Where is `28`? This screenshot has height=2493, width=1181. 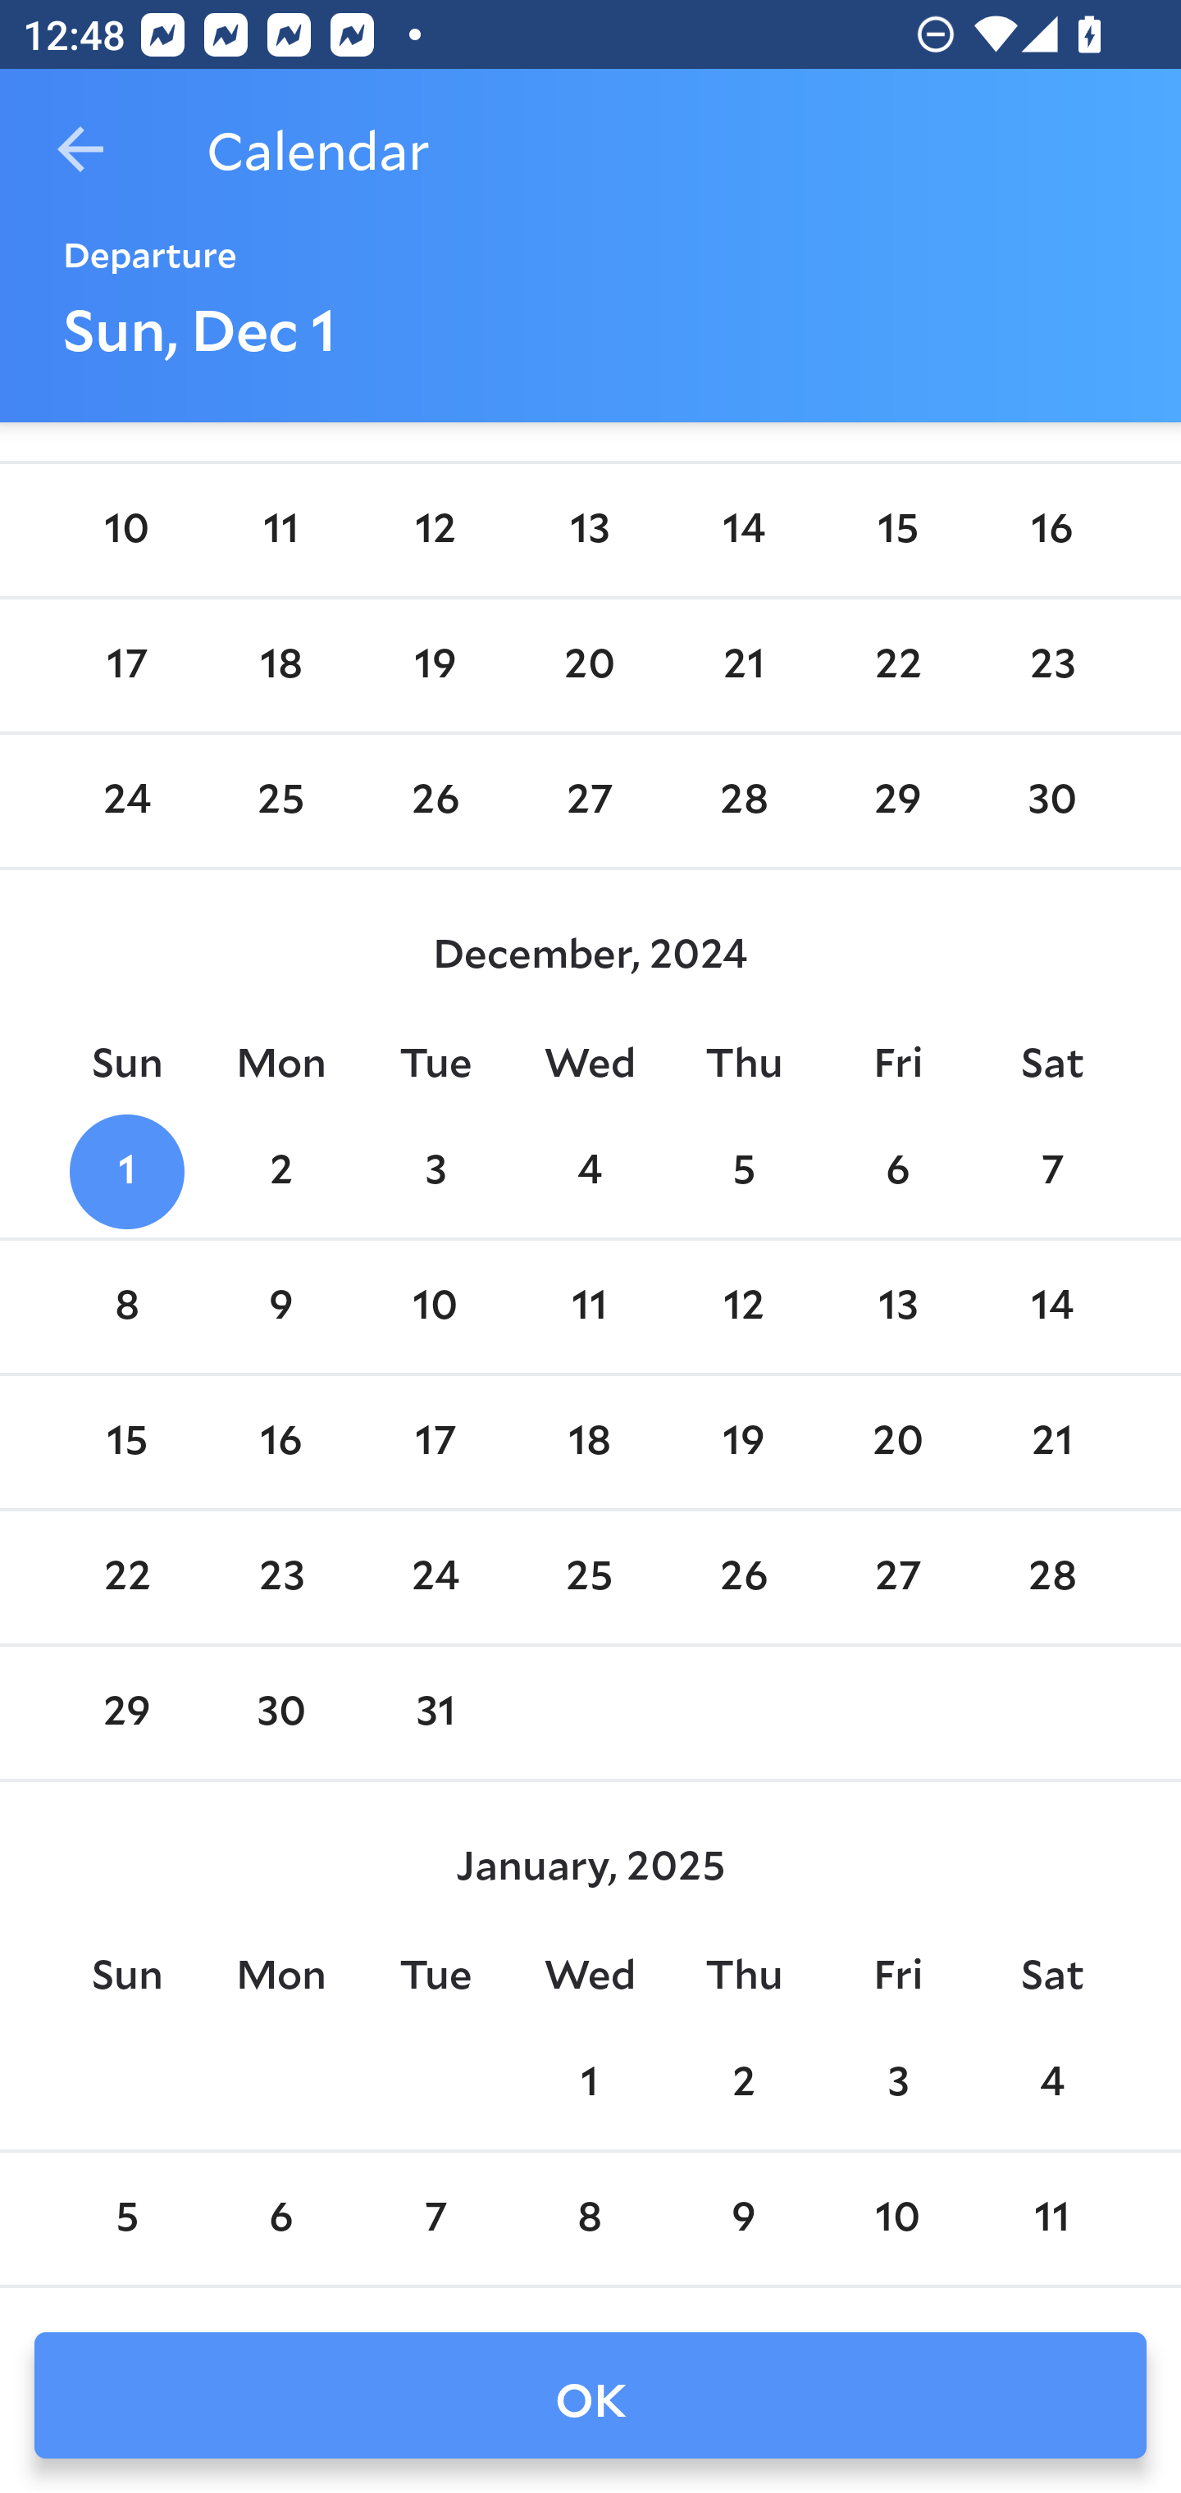
28 is located at coordinates (743, 800).